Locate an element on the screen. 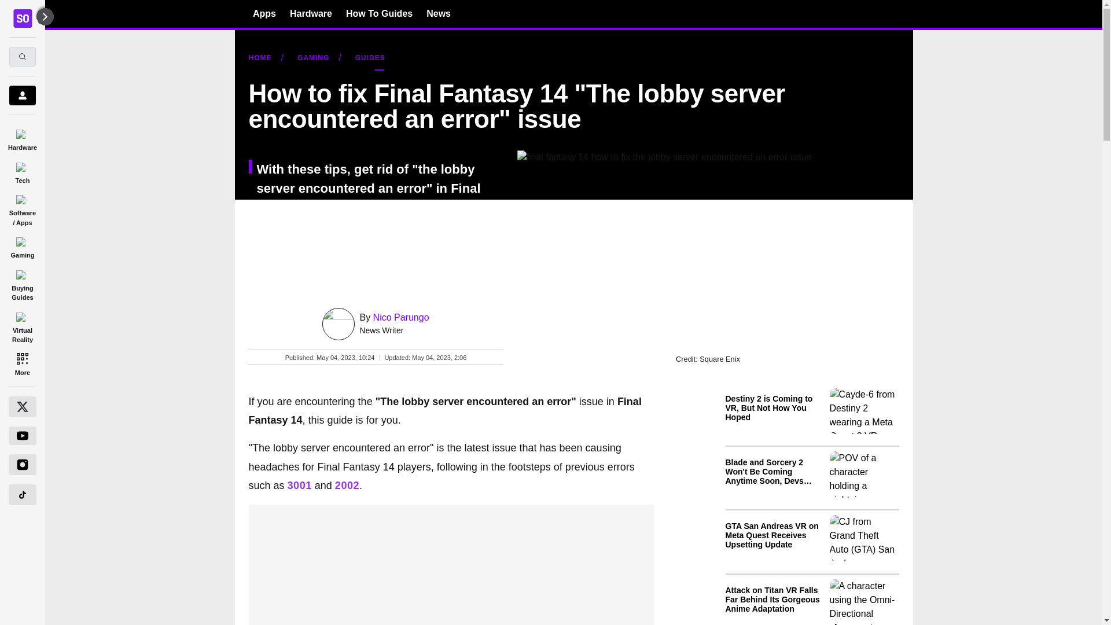 The image size is (1111, 625). More is located at coordinates (22, 363).